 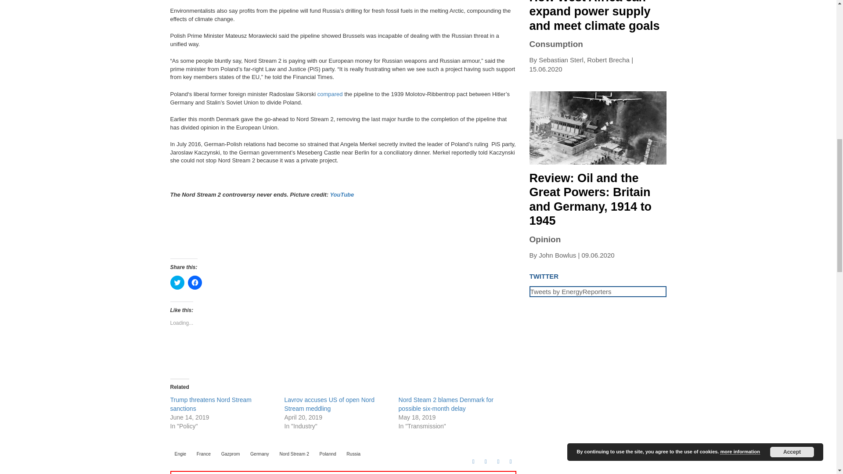 What do you see at coordinates (446, 404) in the screenshot?
I see `Nord Steam 2 blames Denmark for possible six-month delay` at bounding box center [446, 404].